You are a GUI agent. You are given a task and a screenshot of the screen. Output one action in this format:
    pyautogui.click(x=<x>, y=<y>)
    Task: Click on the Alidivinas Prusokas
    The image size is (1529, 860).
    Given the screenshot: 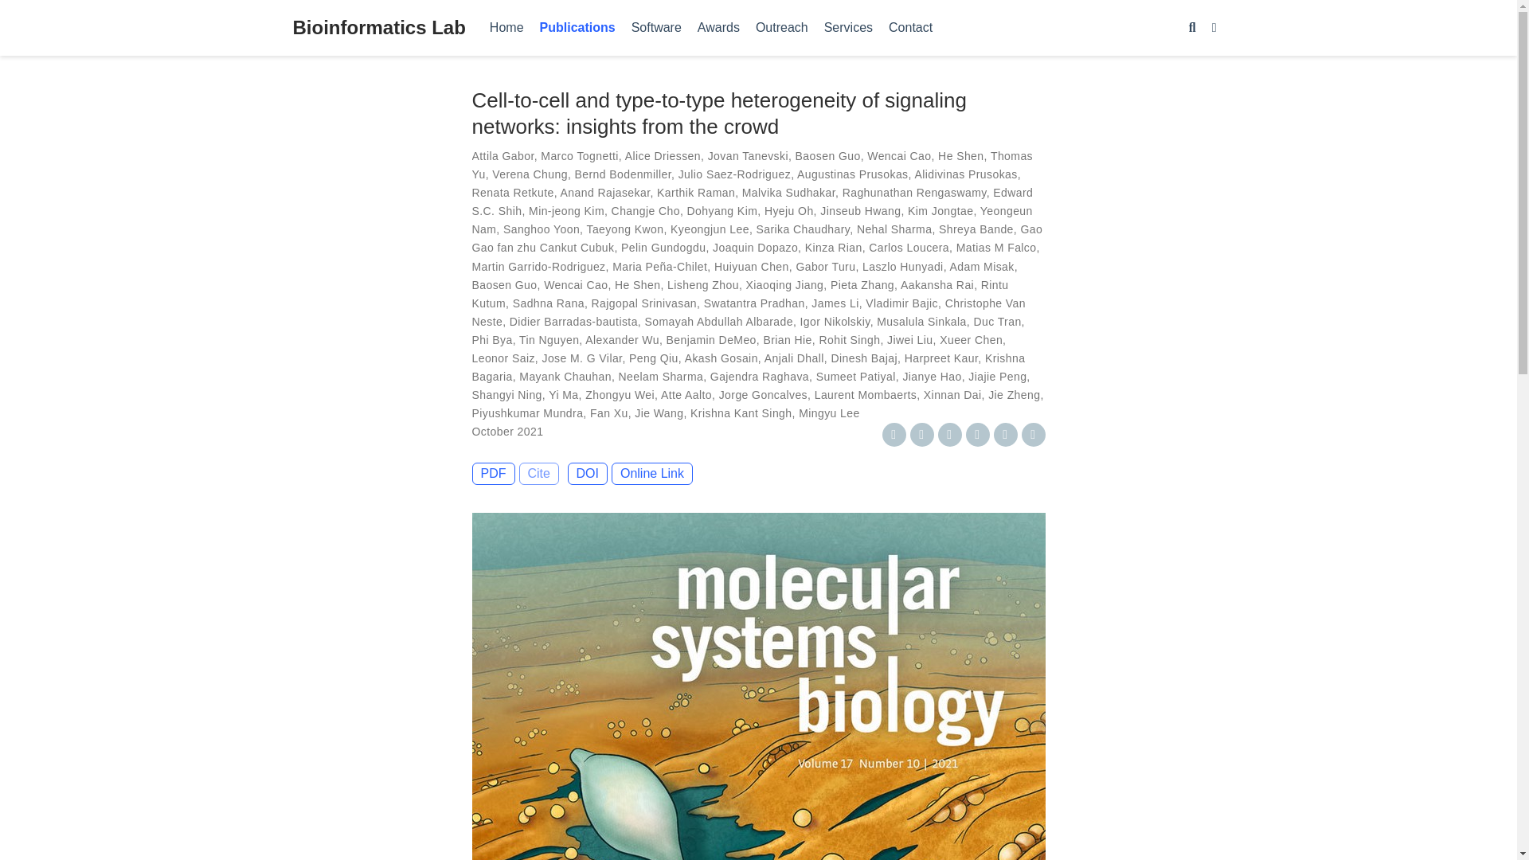 What is the action you would take?
    pyautogui.click(x=965, y=174)
    